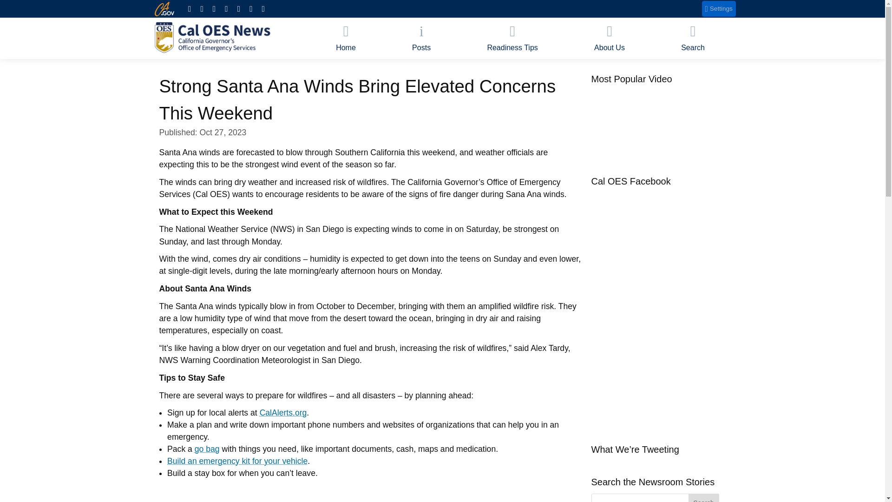 The image size is (892, 502). What do you see at coordinates (164, 9) in the screenshot?
I see `CA.gov website` at bounding box center [164, 9].